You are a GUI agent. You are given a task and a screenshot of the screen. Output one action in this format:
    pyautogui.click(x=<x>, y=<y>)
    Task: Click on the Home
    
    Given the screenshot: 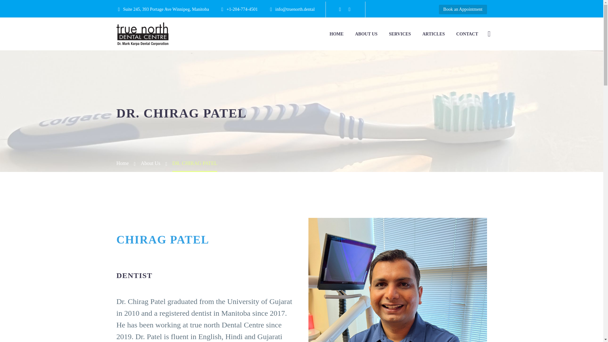 What is the action you would take?
    pyautogui.click(x=123, y=163)
    